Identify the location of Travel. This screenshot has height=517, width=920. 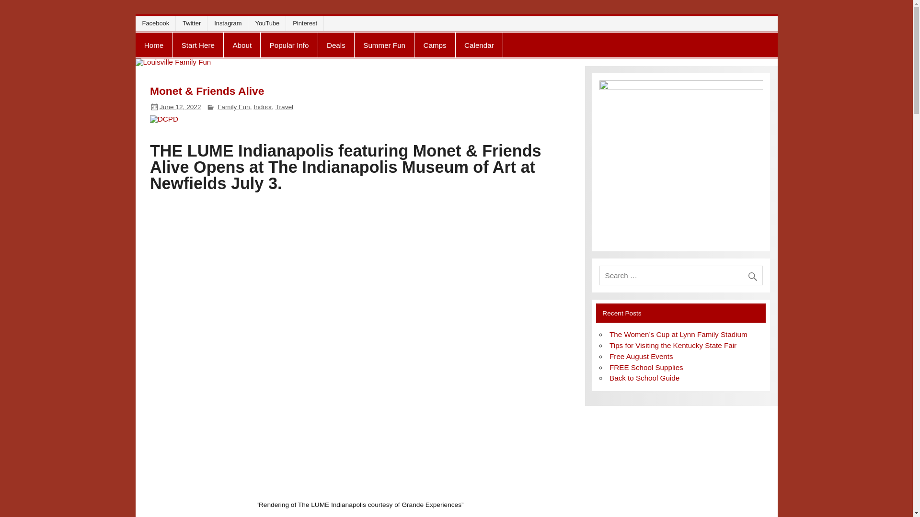
(284, 107).